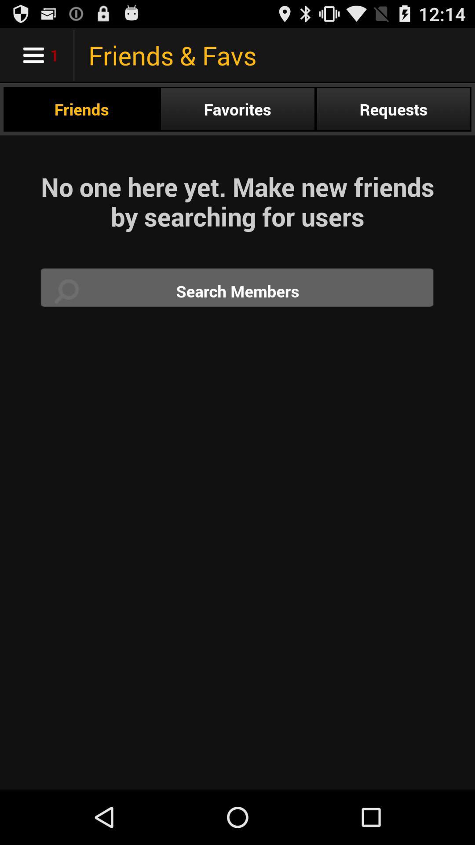 This screenshot has height=845, width=475. Describe the element at coordinates (237, 291) in the screenshot. I see `use keyword to search members` at that location.